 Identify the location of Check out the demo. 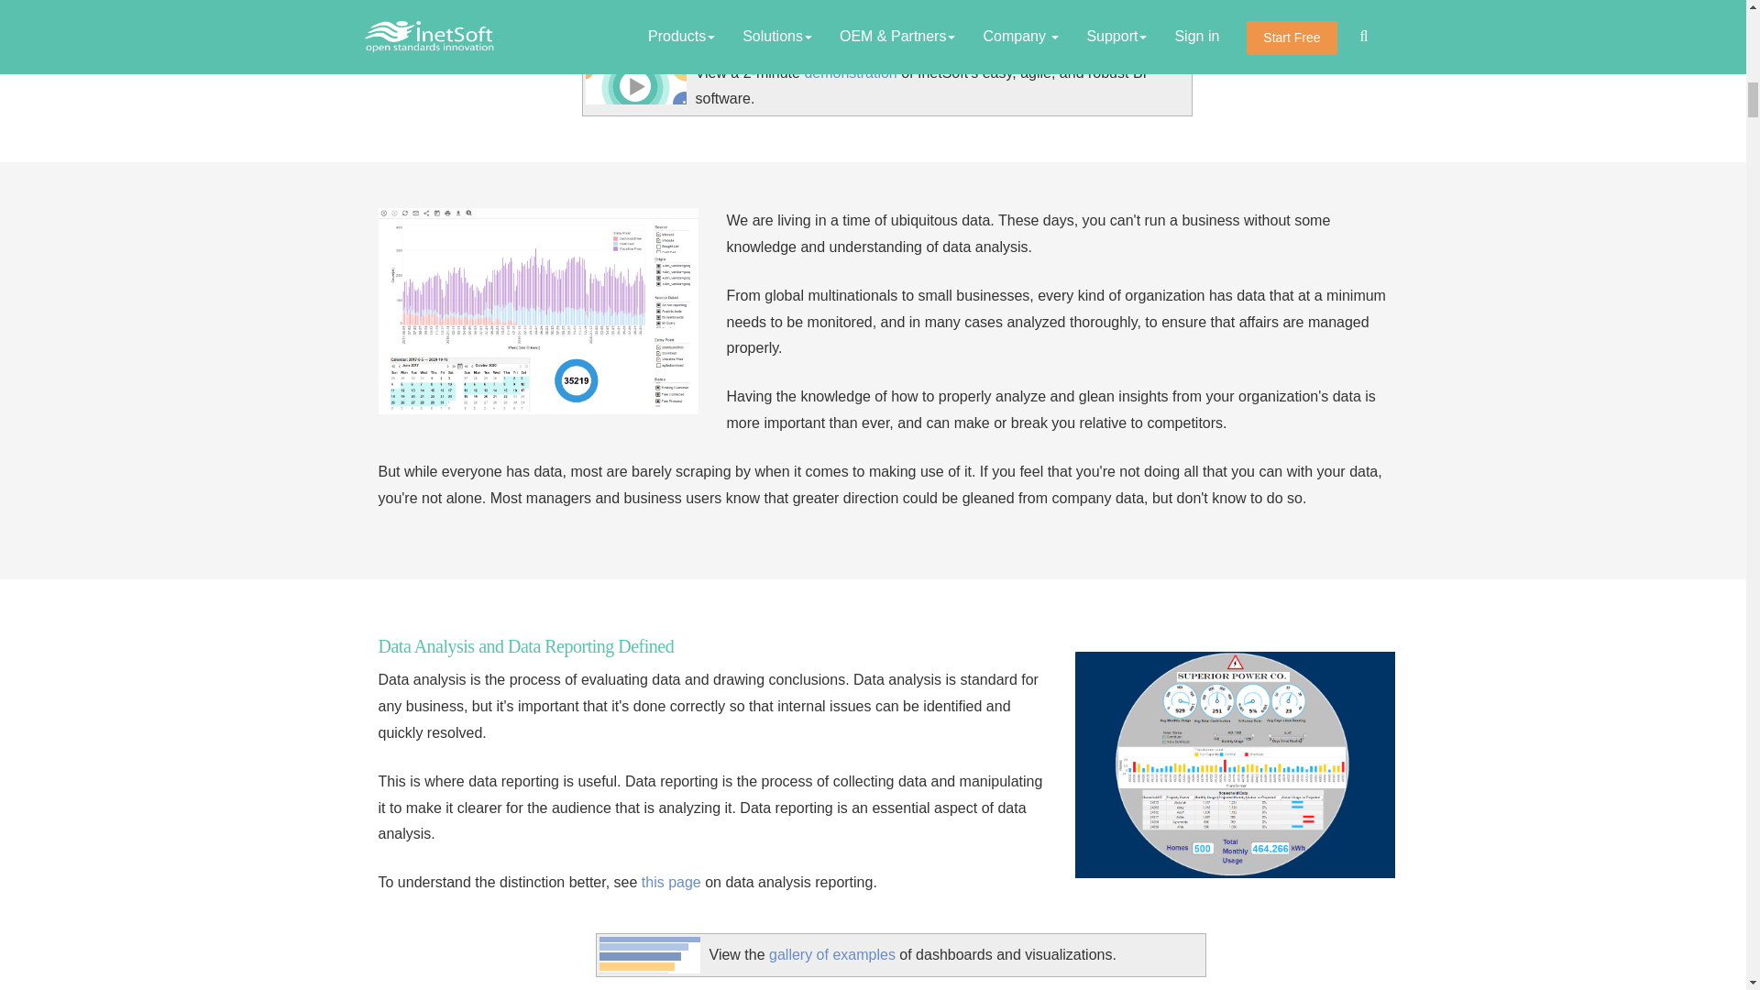
(850, 72).